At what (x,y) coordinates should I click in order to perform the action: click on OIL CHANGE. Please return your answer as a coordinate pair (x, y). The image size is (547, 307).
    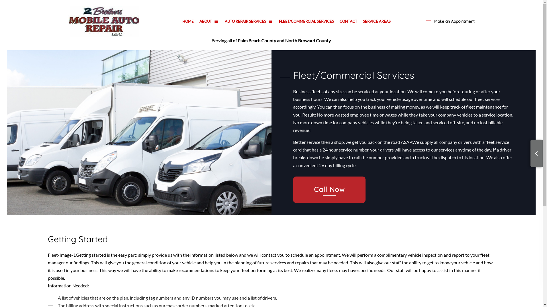
    Looking at the image, I should click on (281, 109).